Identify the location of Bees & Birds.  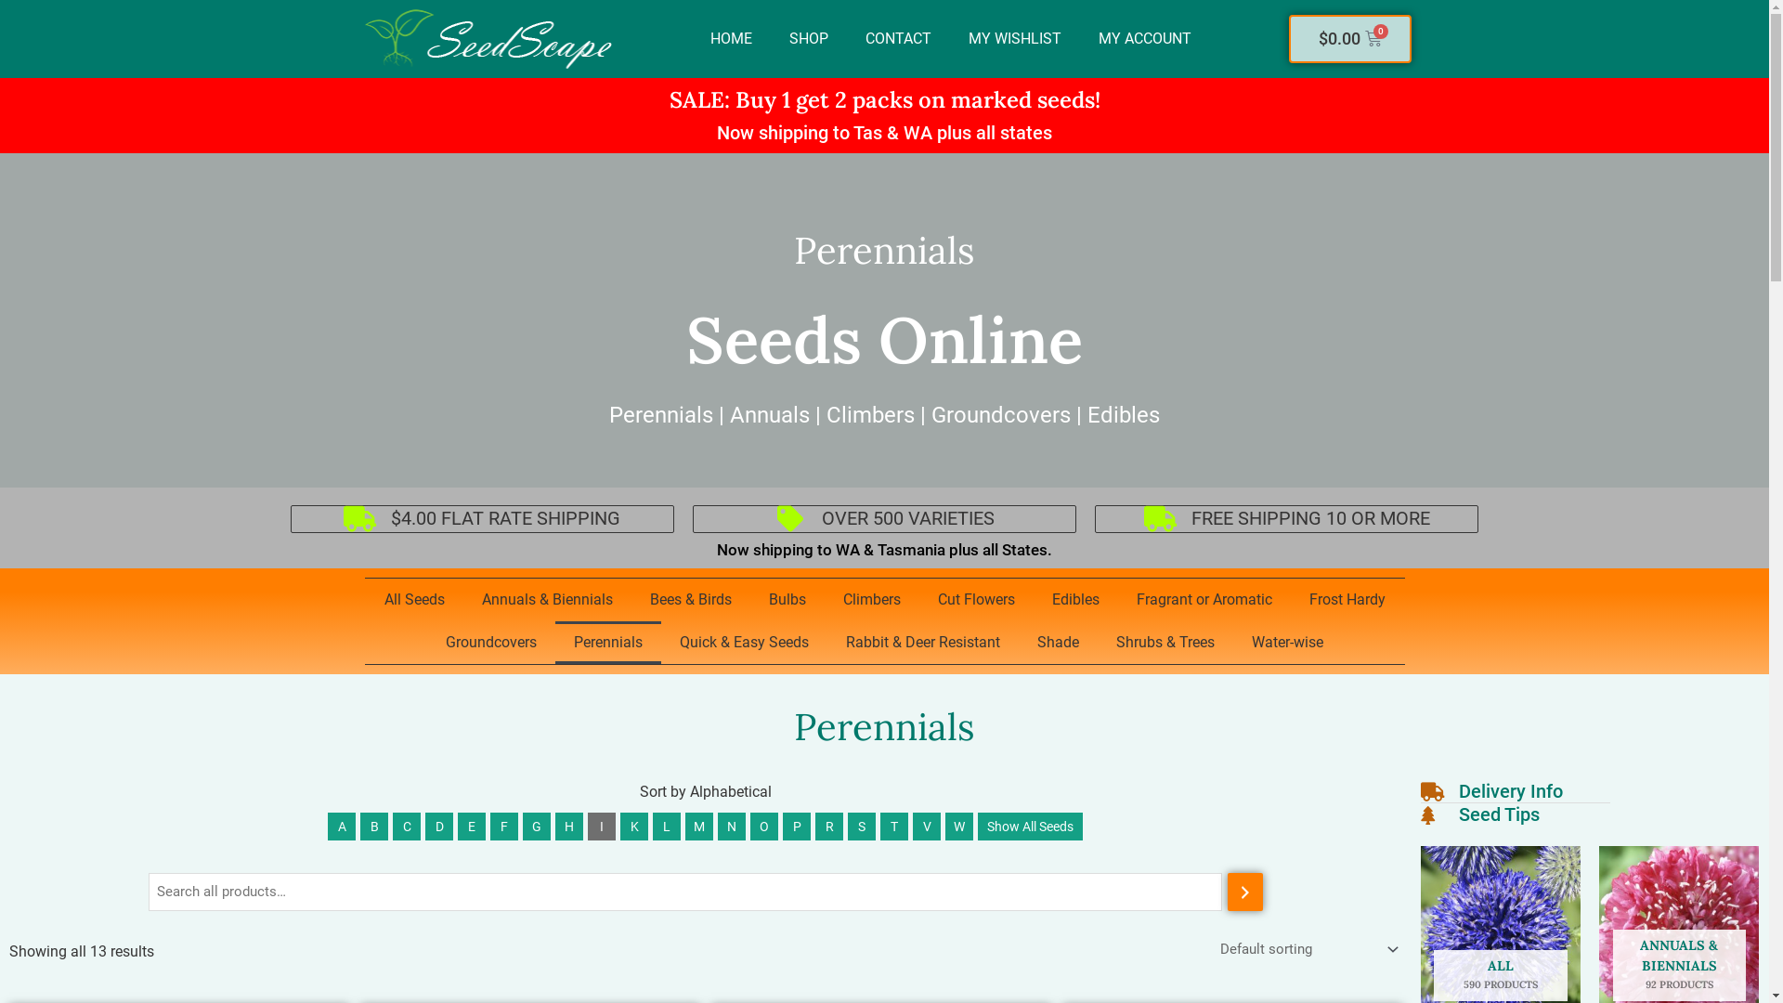
(691, 600).